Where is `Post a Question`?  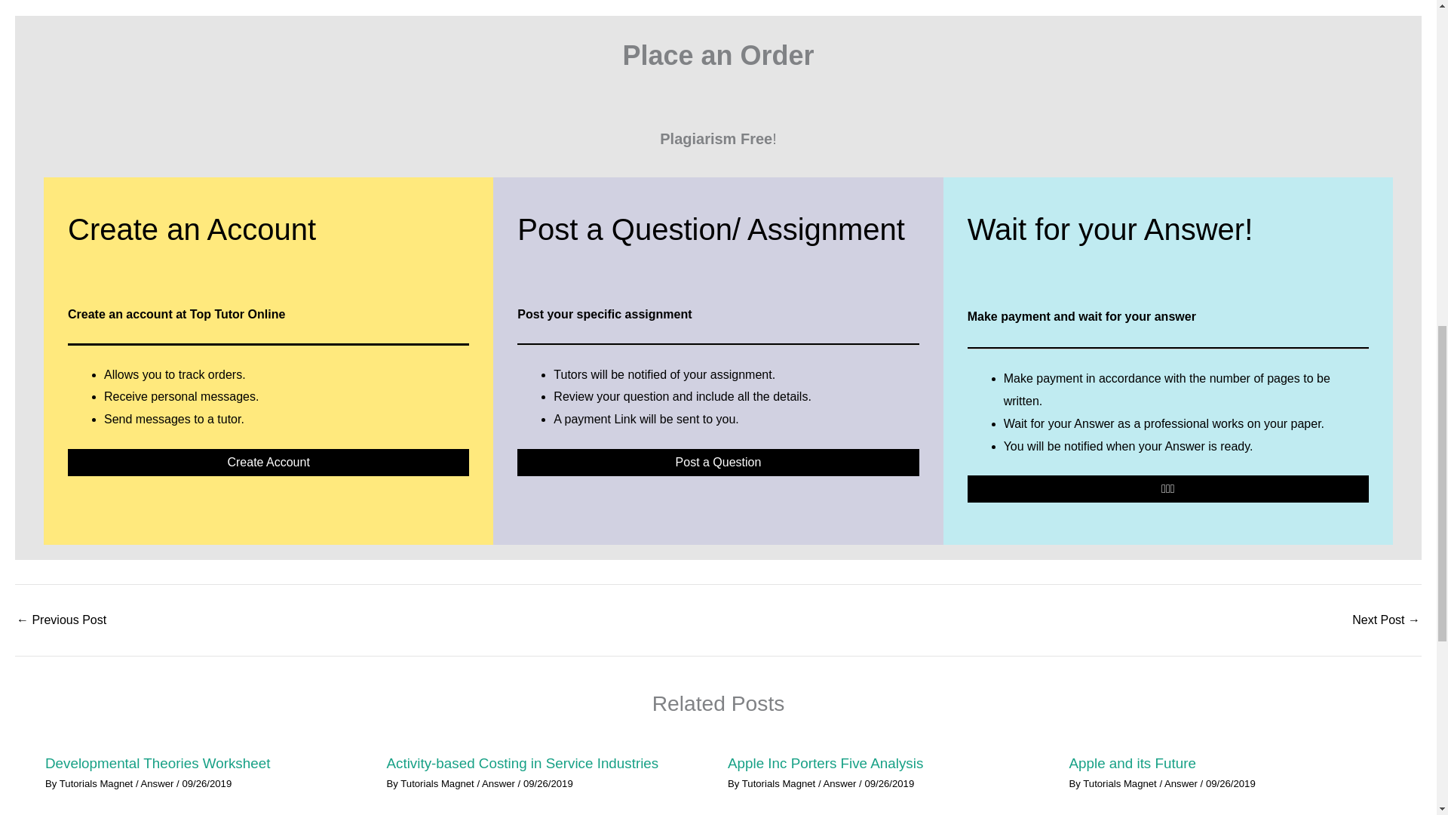 Post a Question is located at coordinates (717, 462).